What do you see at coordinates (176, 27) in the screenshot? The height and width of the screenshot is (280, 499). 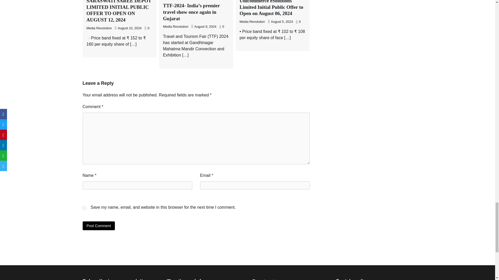 I see `Media Revolution` at bounding box center [176, 27].